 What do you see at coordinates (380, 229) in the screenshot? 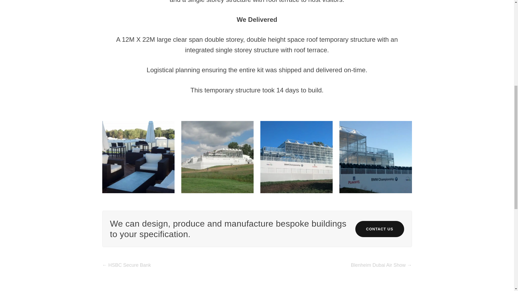
I see `CONTACT US` at bounding box center [380, 229].